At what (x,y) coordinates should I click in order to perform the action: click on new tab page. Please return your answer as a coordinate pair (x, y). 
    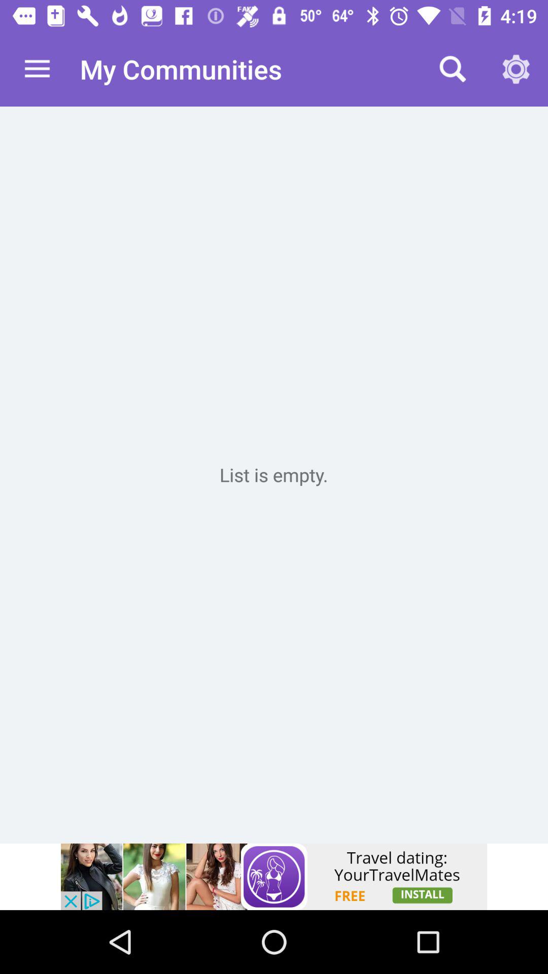
    Looking at the image, I should click on (274, 475).